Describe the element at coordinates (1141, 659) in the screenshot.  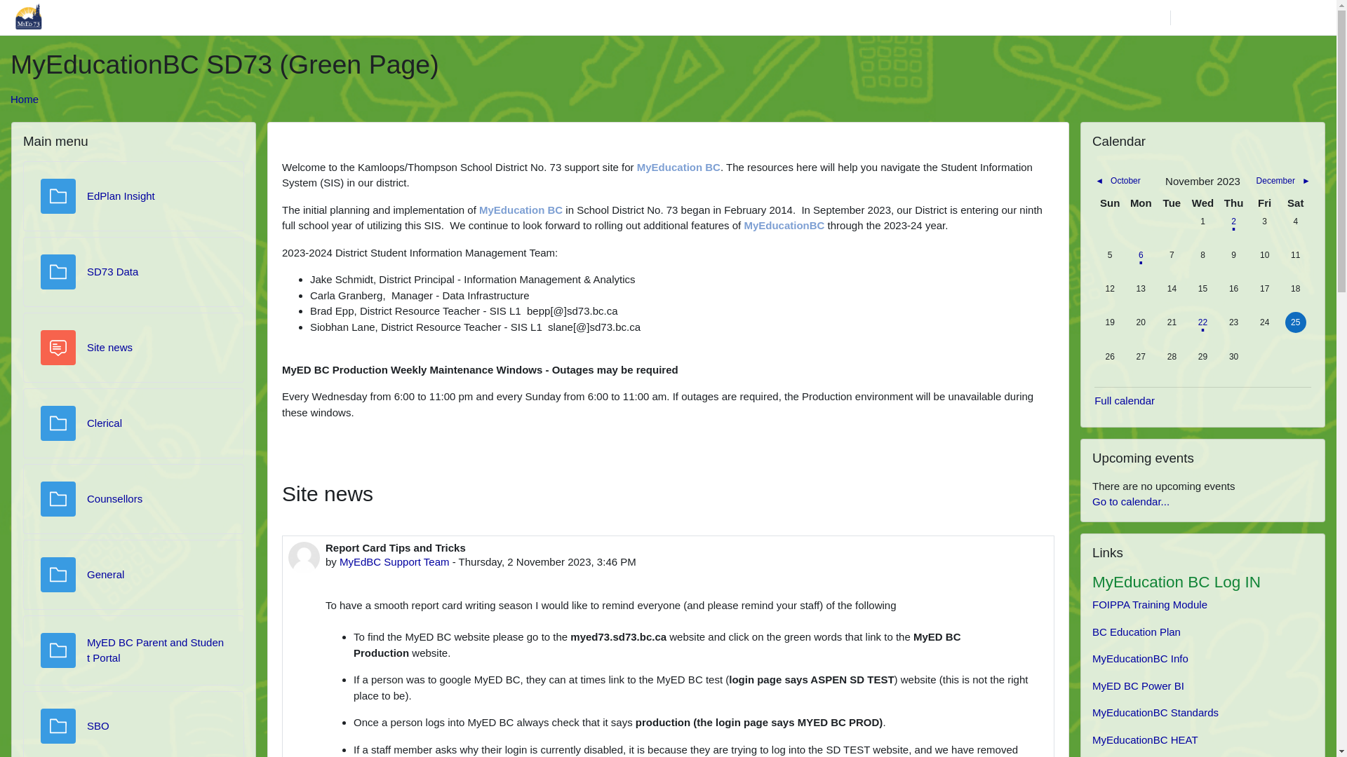
I see `MyEducationBC Info` at that location.